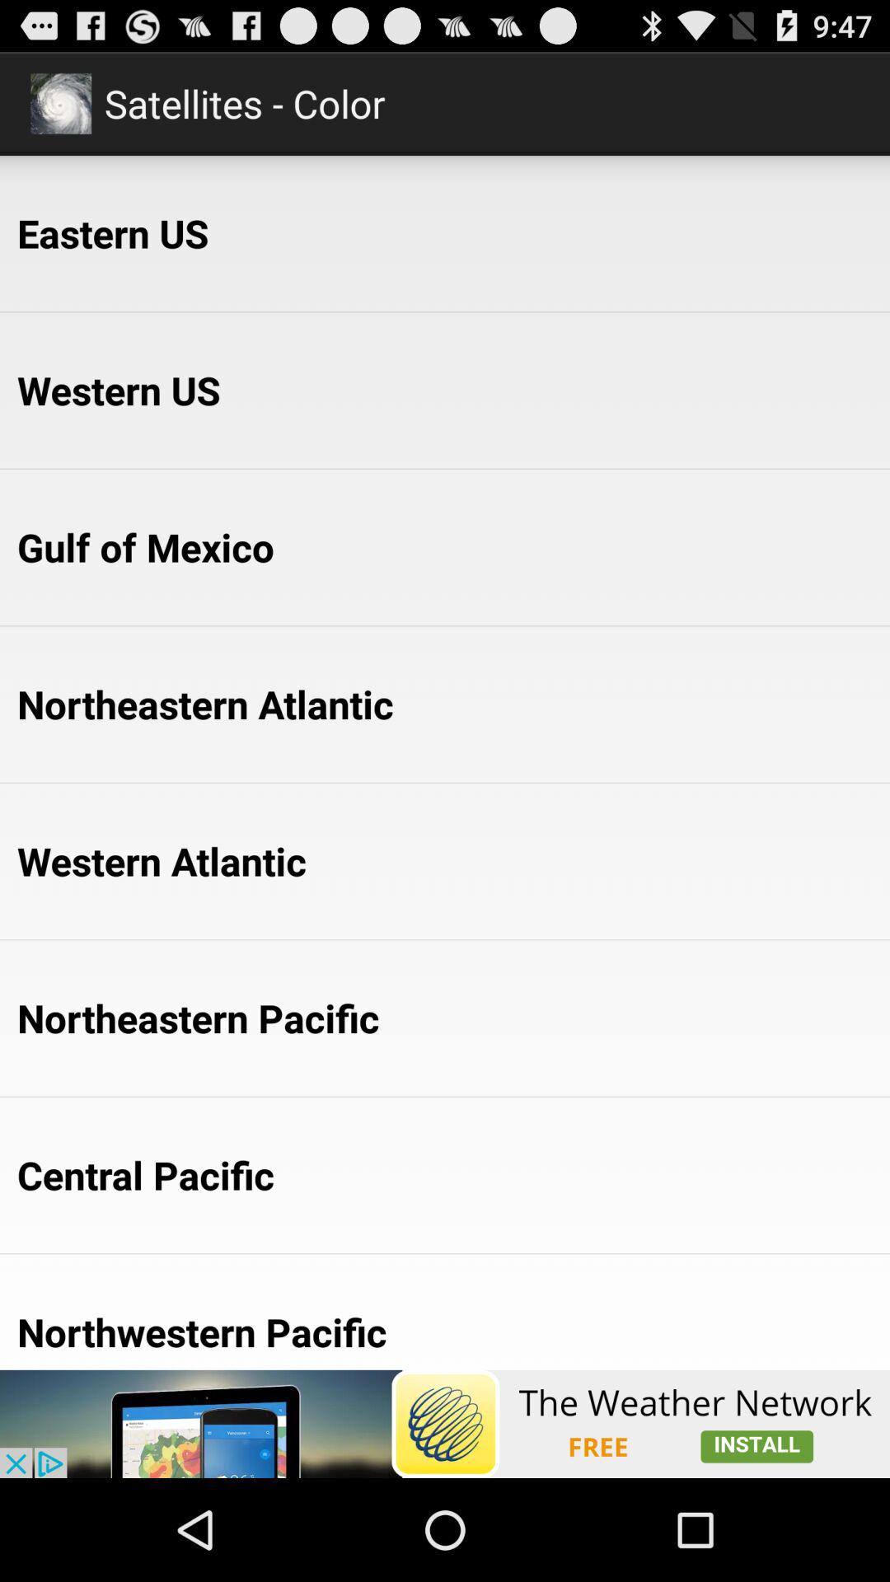  Describe the element at coordinates (445, 1424) in the screenshot. I see `show the advertisement` at that location.